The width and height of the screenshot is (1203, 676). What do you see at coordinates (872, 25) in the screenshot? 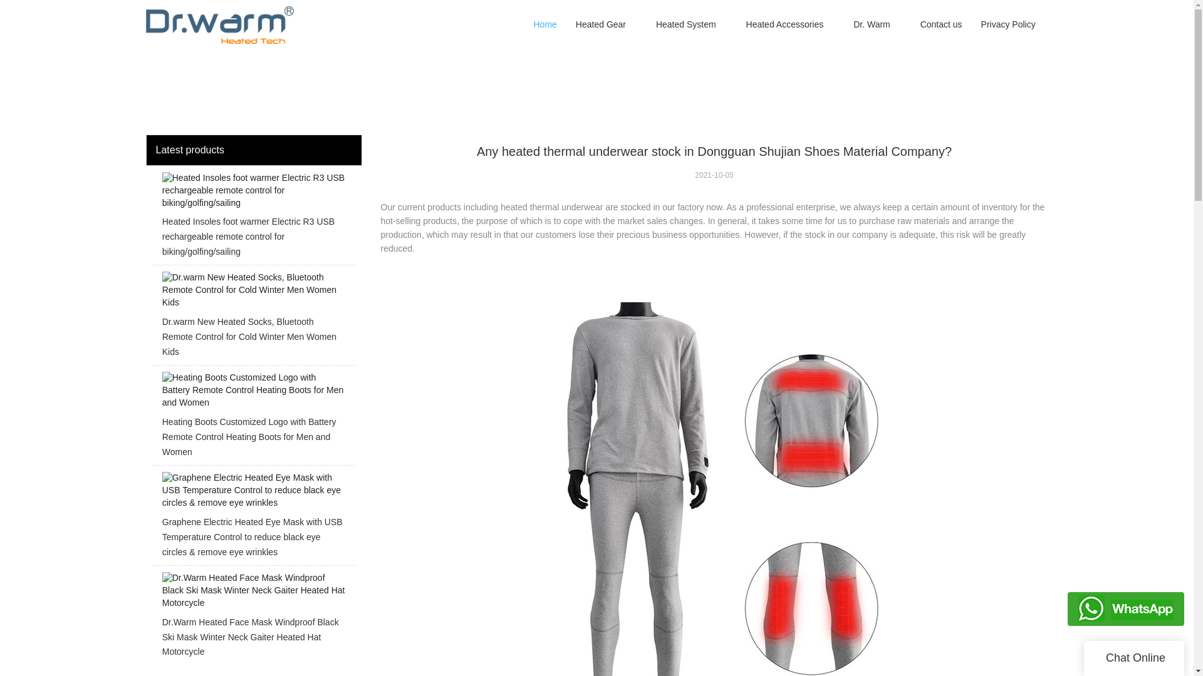
I see `Dr. Warm` at bounding box center [872, 25].